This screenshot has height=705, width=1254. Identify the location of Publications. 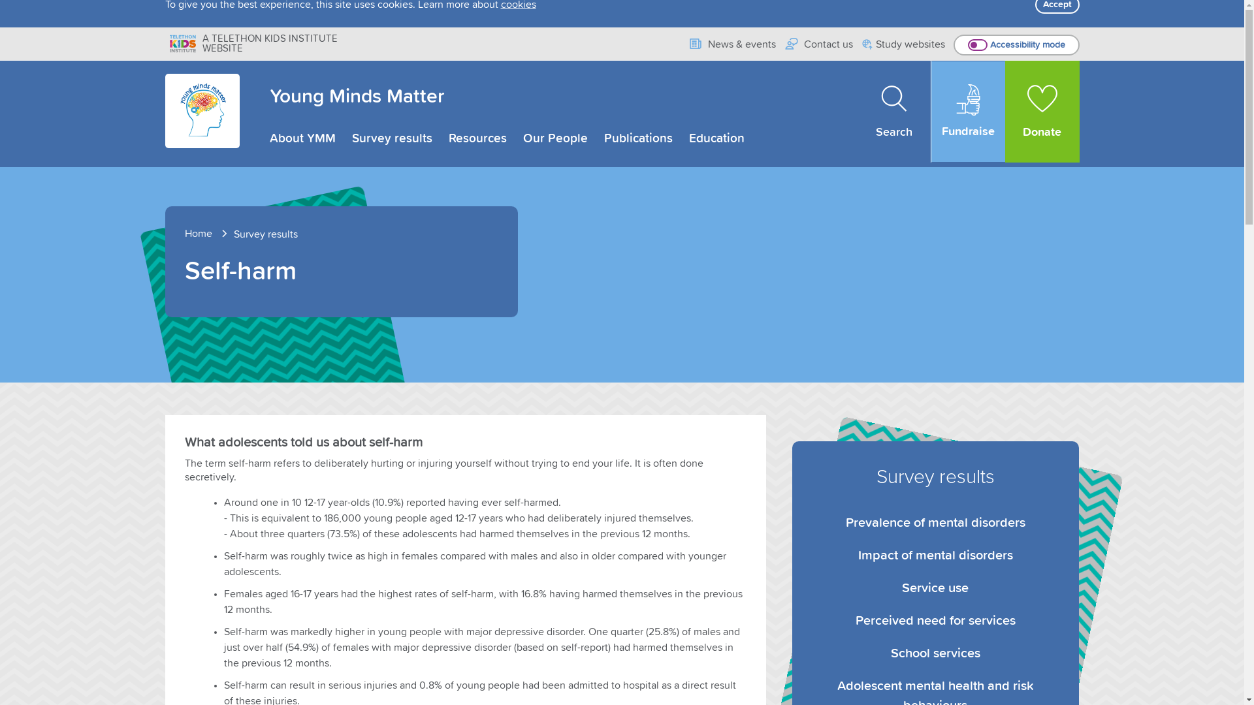
(637, 138).